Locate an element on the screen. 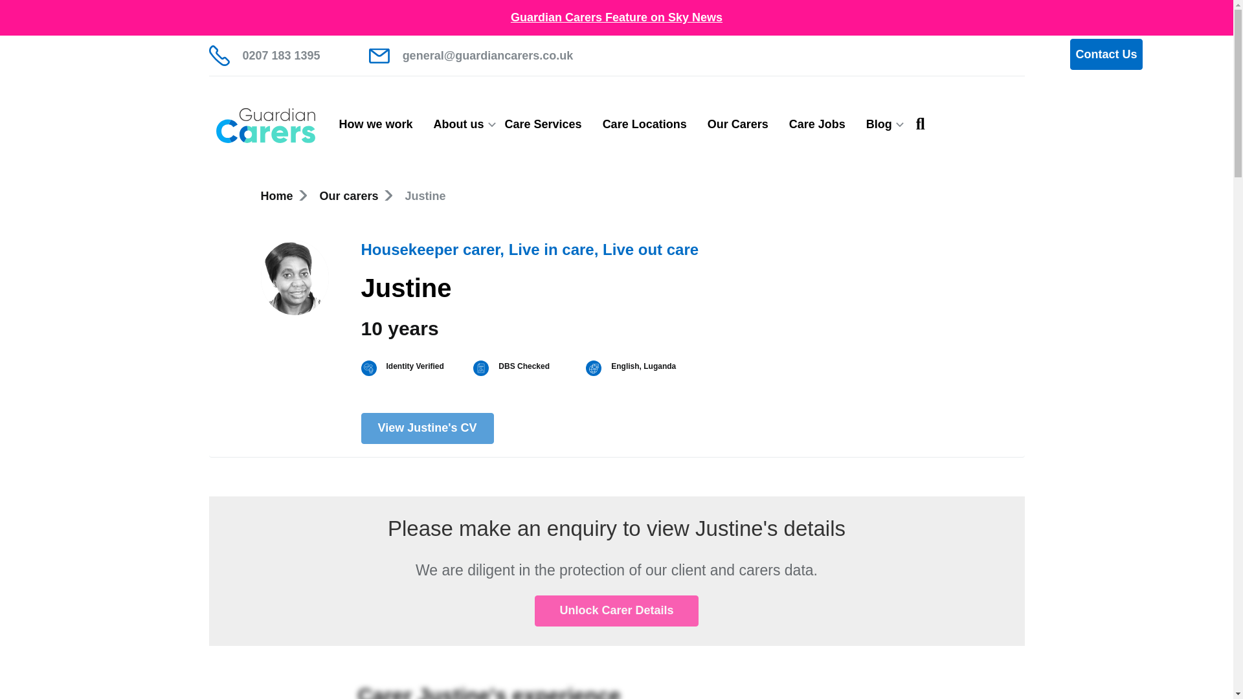 This screenshot has width=1243, height=699. Care Services is located at coordinates (544, 124).